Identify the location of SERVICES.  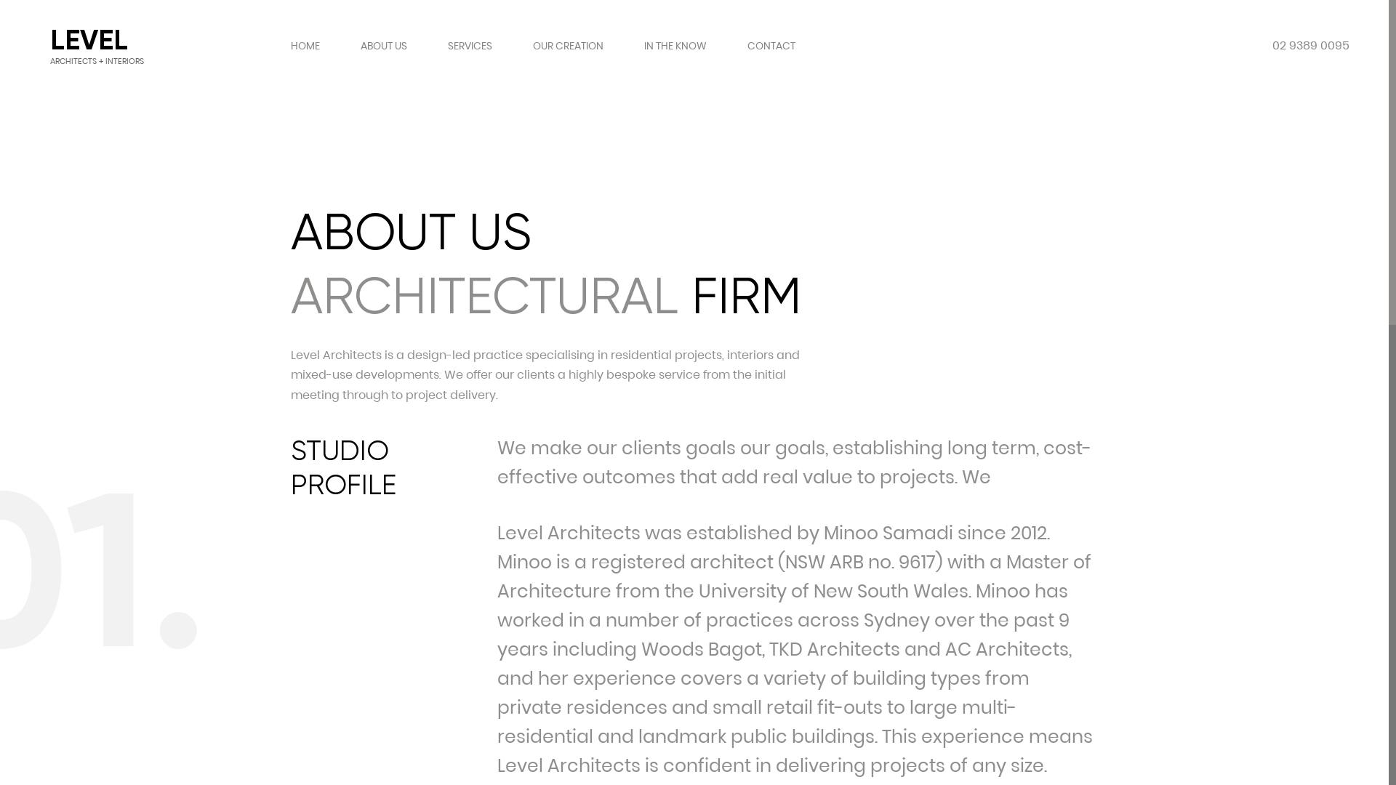
(470, 46).